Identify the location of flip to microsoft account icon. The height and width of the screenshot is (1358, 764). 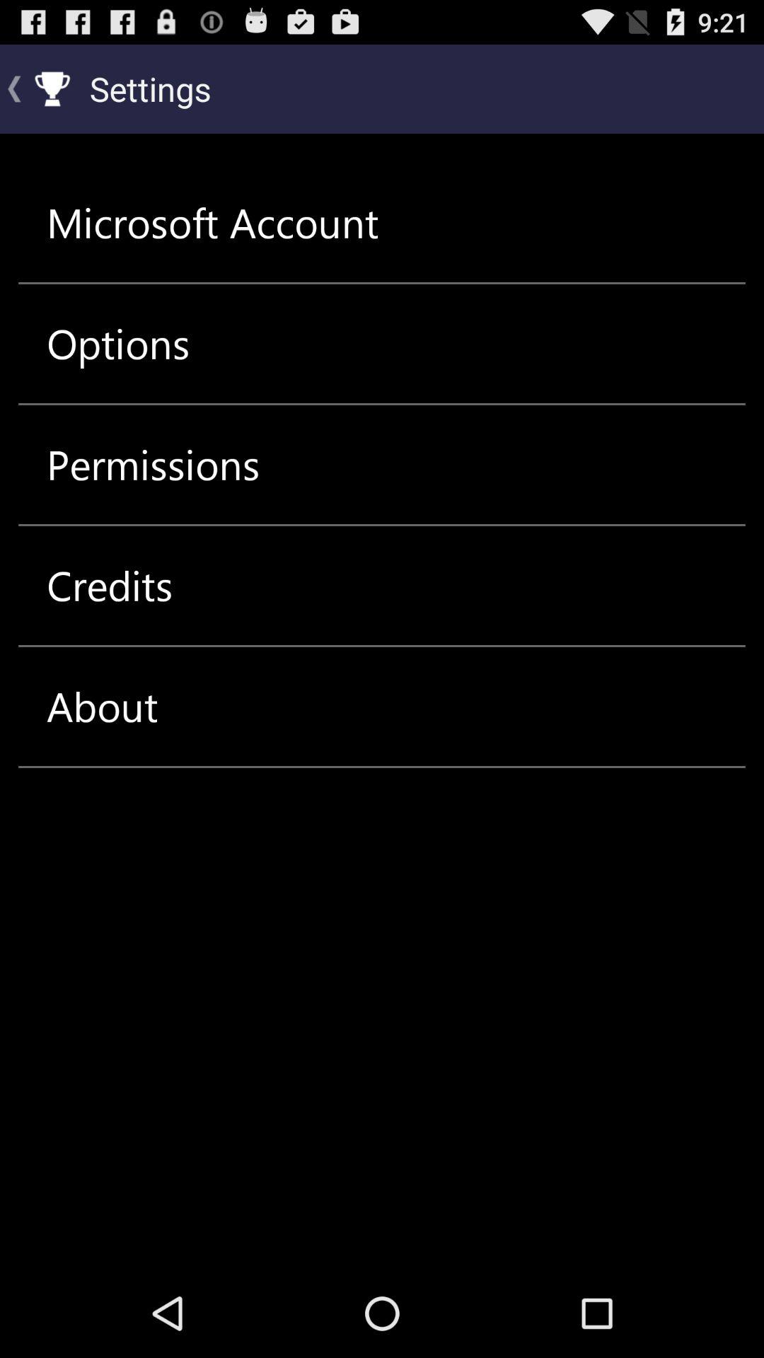
(212, 222).